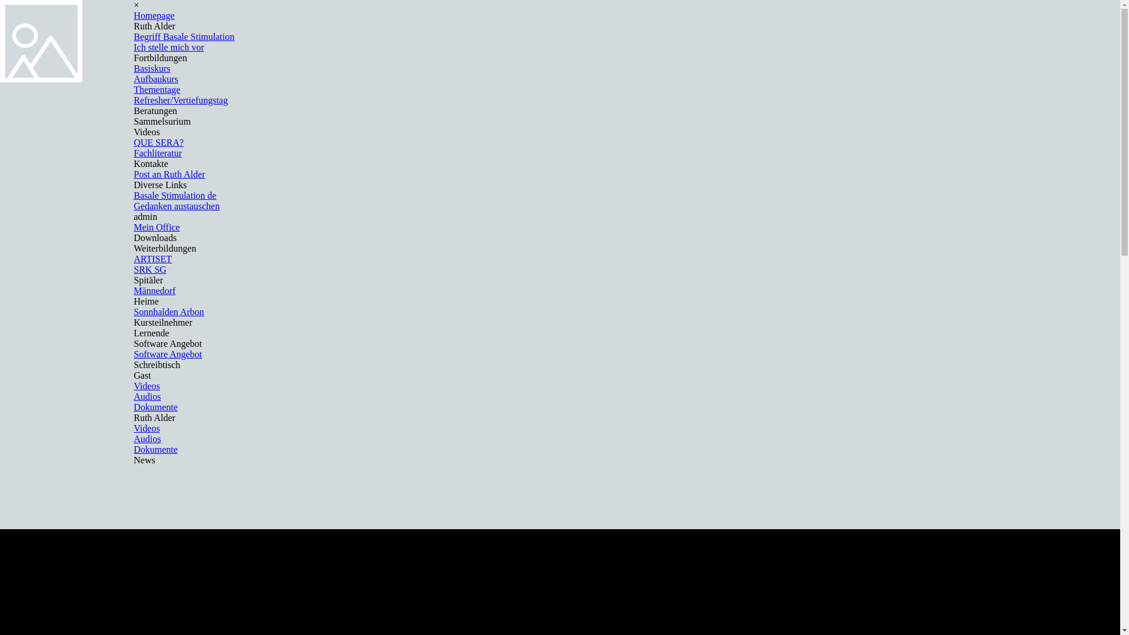  I want to click on Dokumente, so click(156, 449).